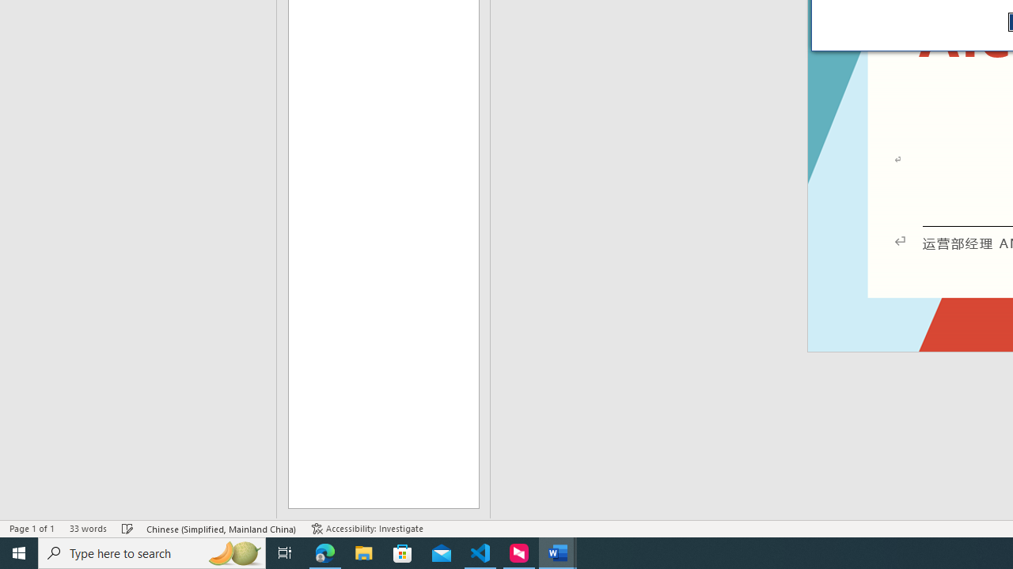 The image size is (1013, 569). I want to click on Word - 2 running windows, so click(557, 553).